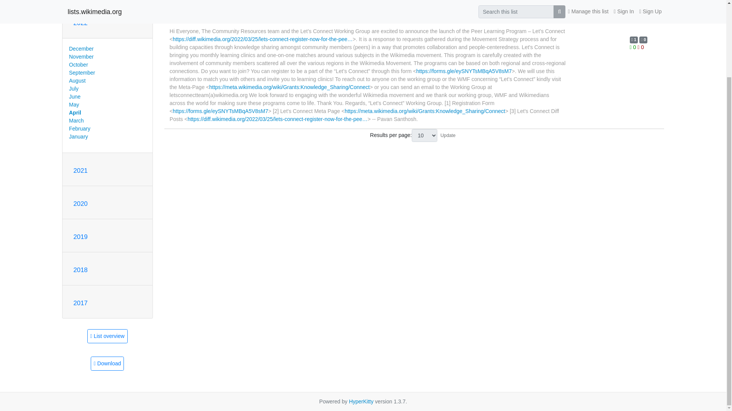 The width and height of the screenshot is (732, 411). What do you see at coordinates (81, 56) in the screenshot?
I see `November` at bounding box center [81, 56].